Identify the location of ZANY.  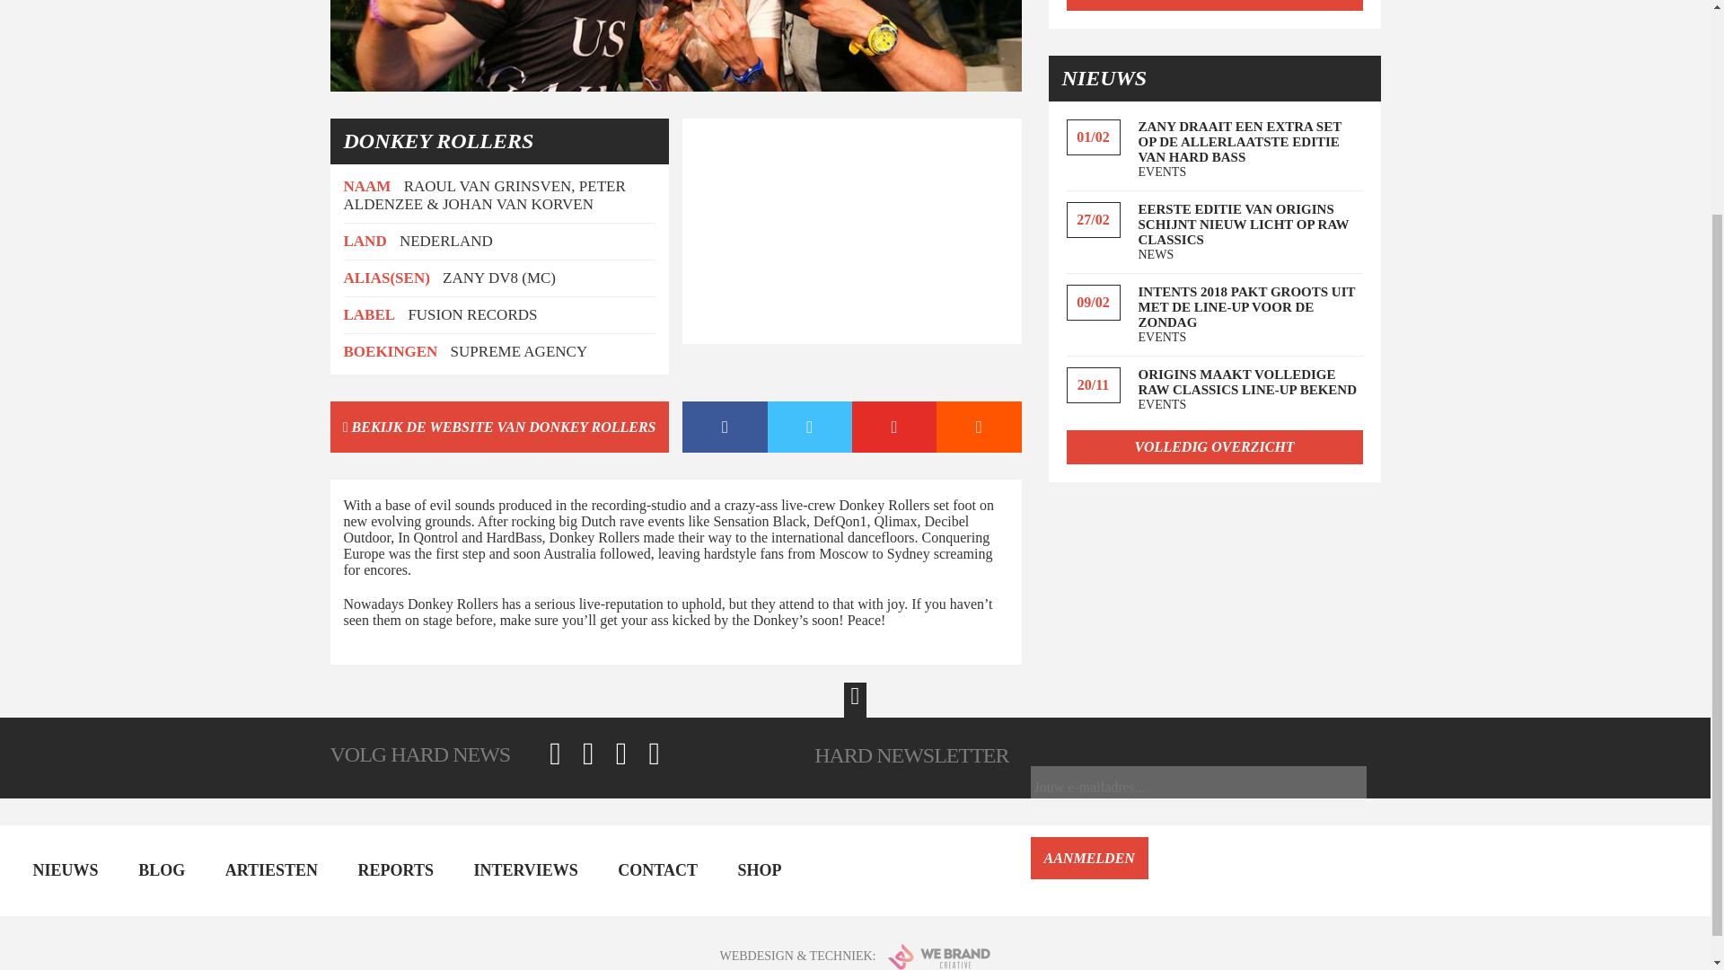
(463, 278).